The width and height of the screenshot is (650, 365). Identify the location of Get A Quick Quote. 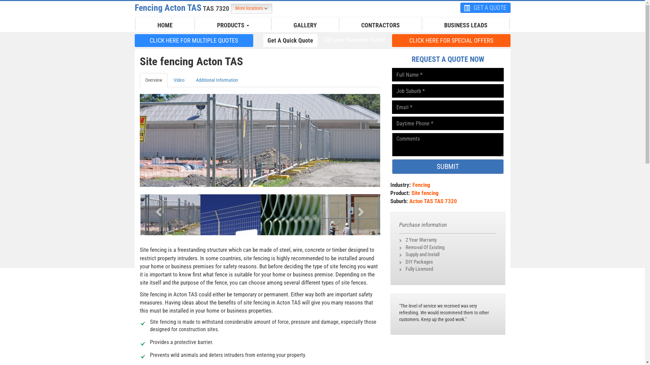
(290, 40).